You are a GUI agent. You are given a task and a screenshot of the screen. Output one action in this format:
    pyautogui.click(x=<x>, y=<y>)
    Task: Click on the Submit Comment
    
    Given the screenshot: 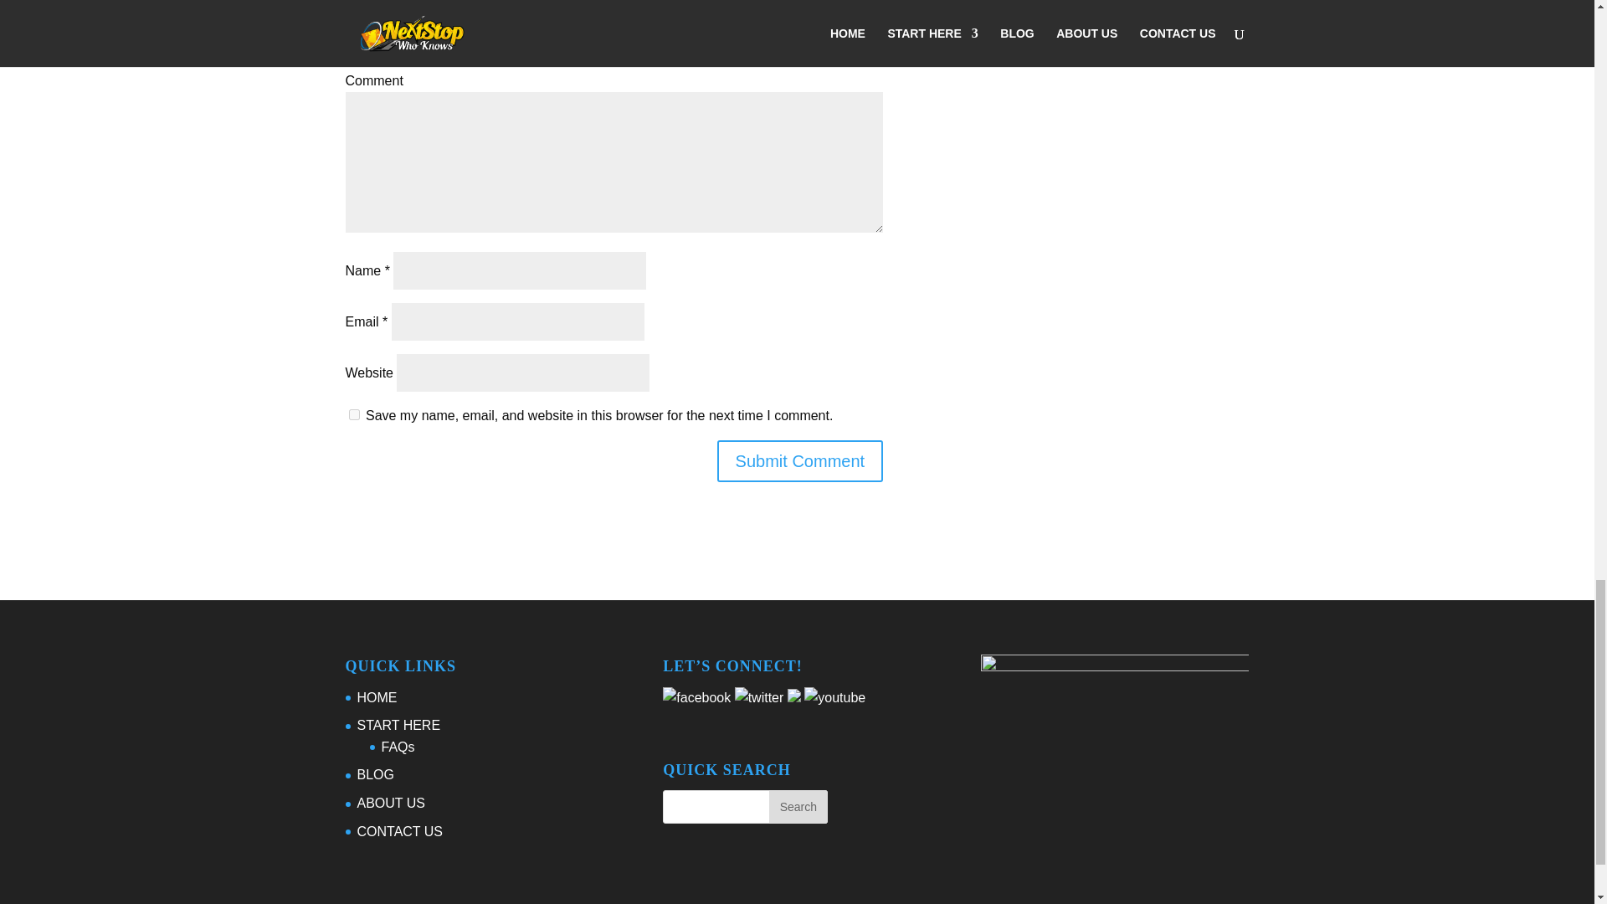 What is the action you would take?
    pyautogui.click(x=800, y=460)
    